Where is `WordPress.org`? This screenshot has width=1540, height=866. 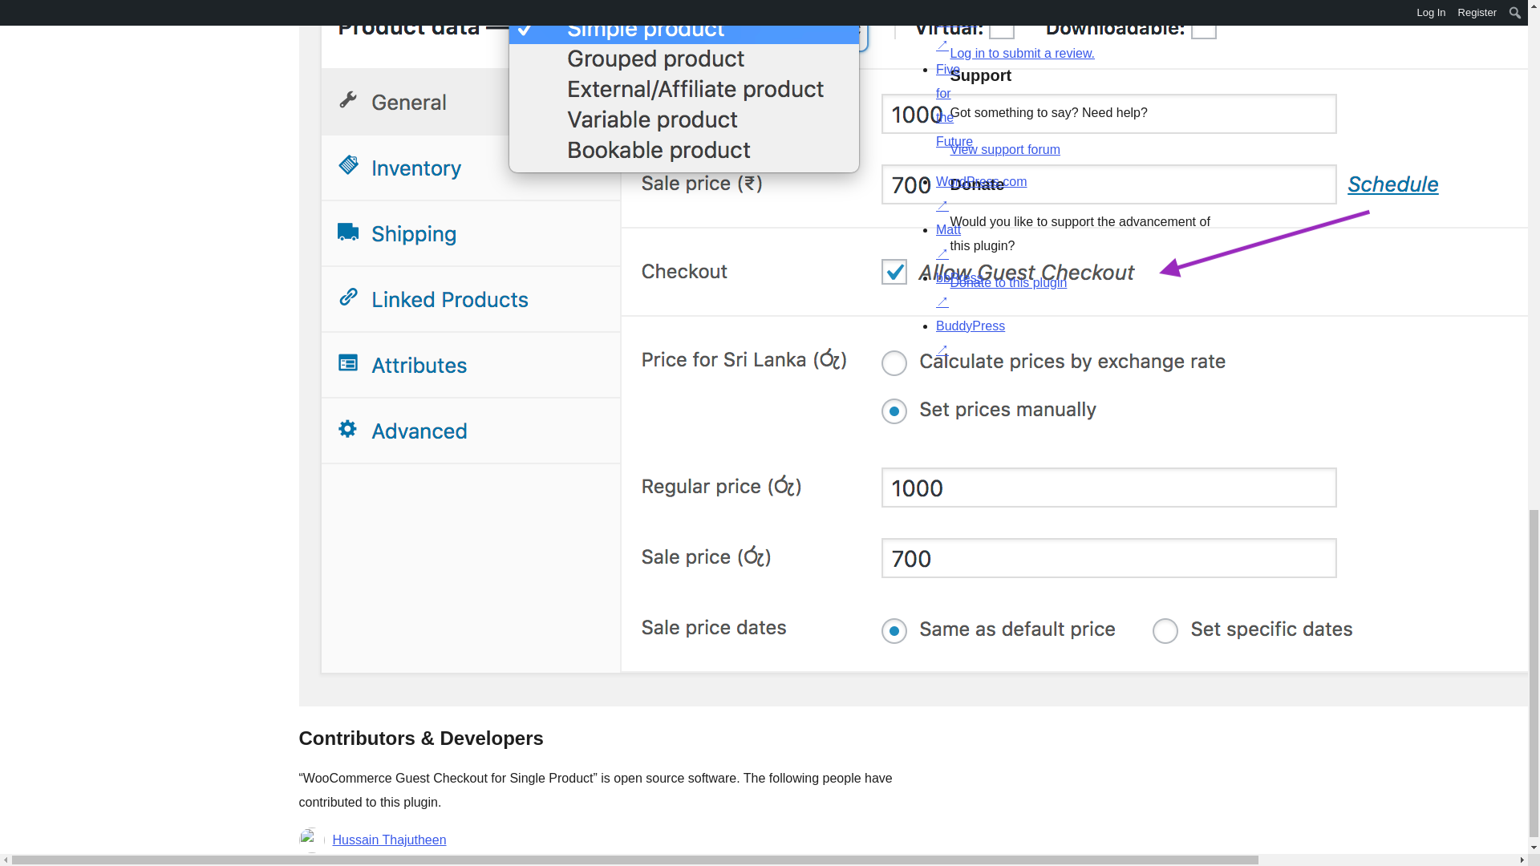
WordPress.org is located at coordinates (914, 383).